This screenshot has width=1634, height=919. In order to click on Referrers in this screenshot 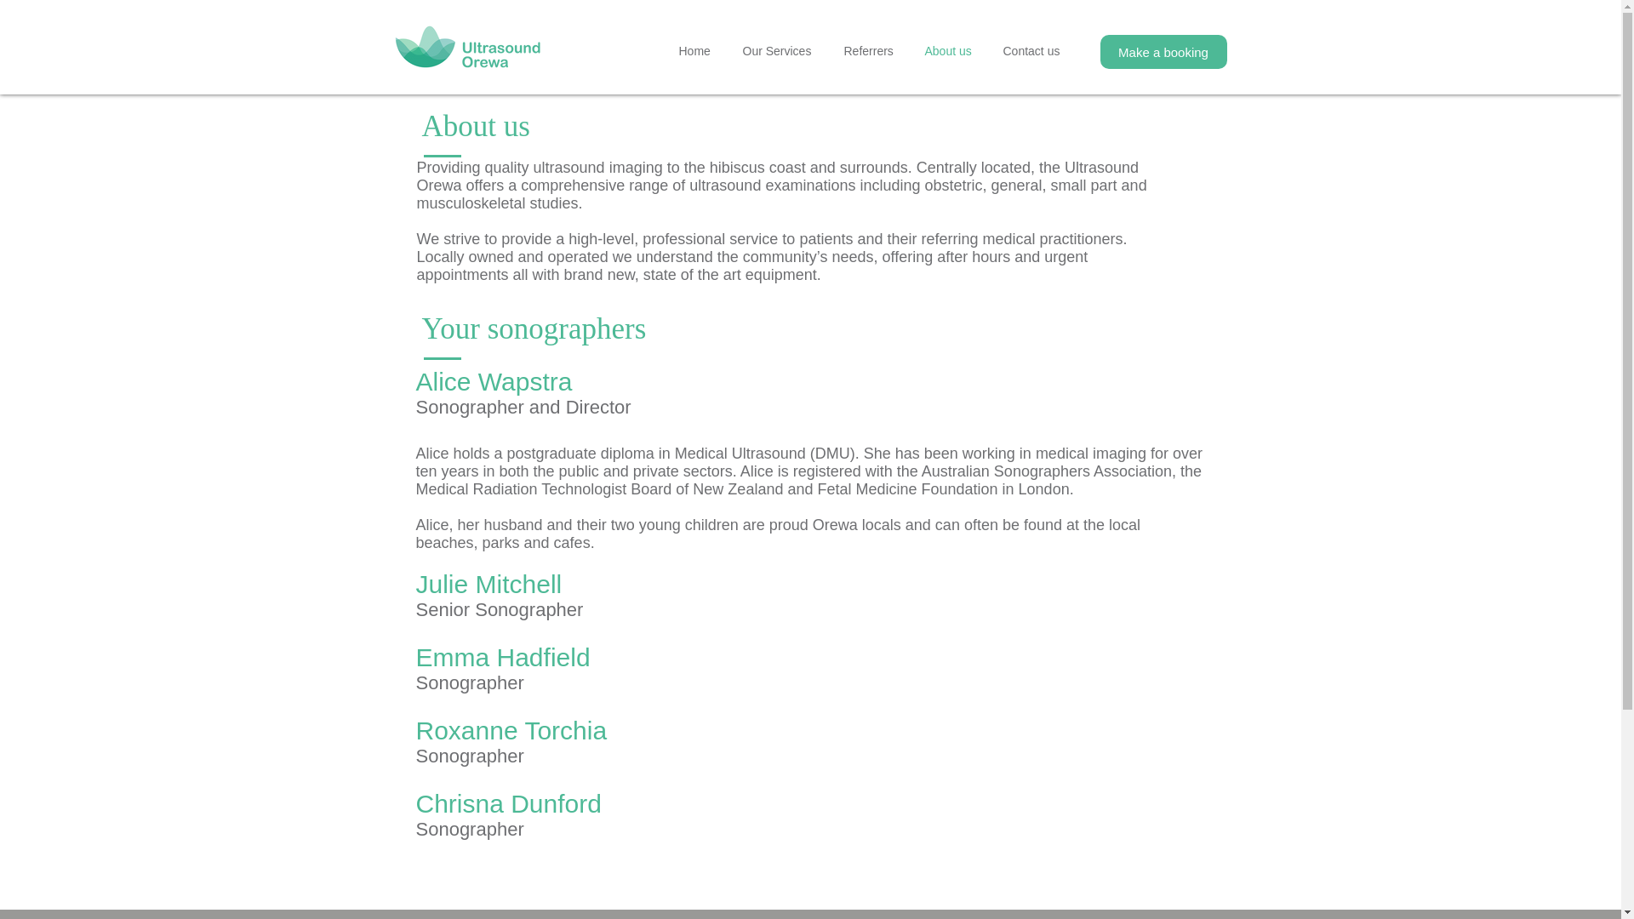, I will do `click(871, 51)`.